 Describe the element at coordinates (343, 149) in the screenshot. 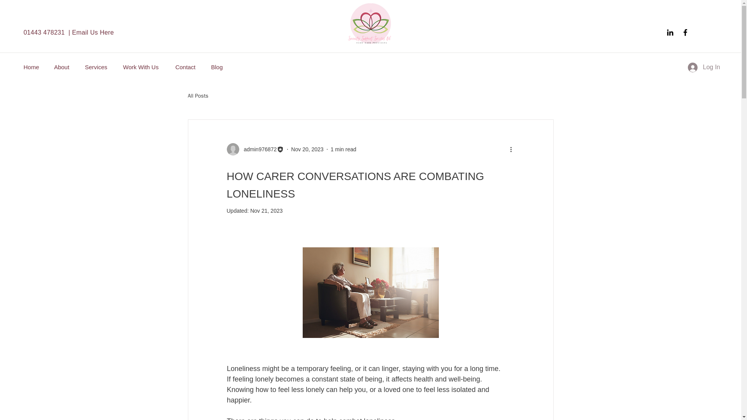

I see `1 min read` at that location.